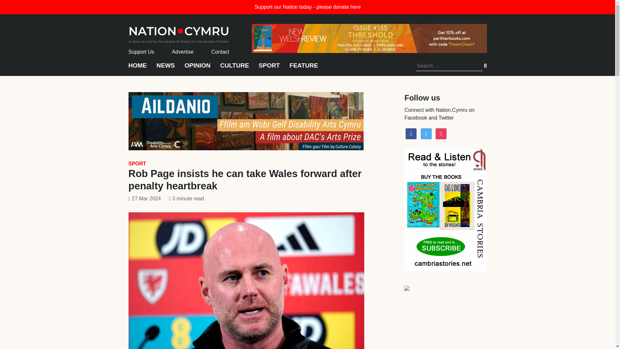 The width and height of the screenshot is (620, 349). What do you see at coordinates (141, 52) in the screenshot?
I see `Support Us` at bounding box center [141, 52].